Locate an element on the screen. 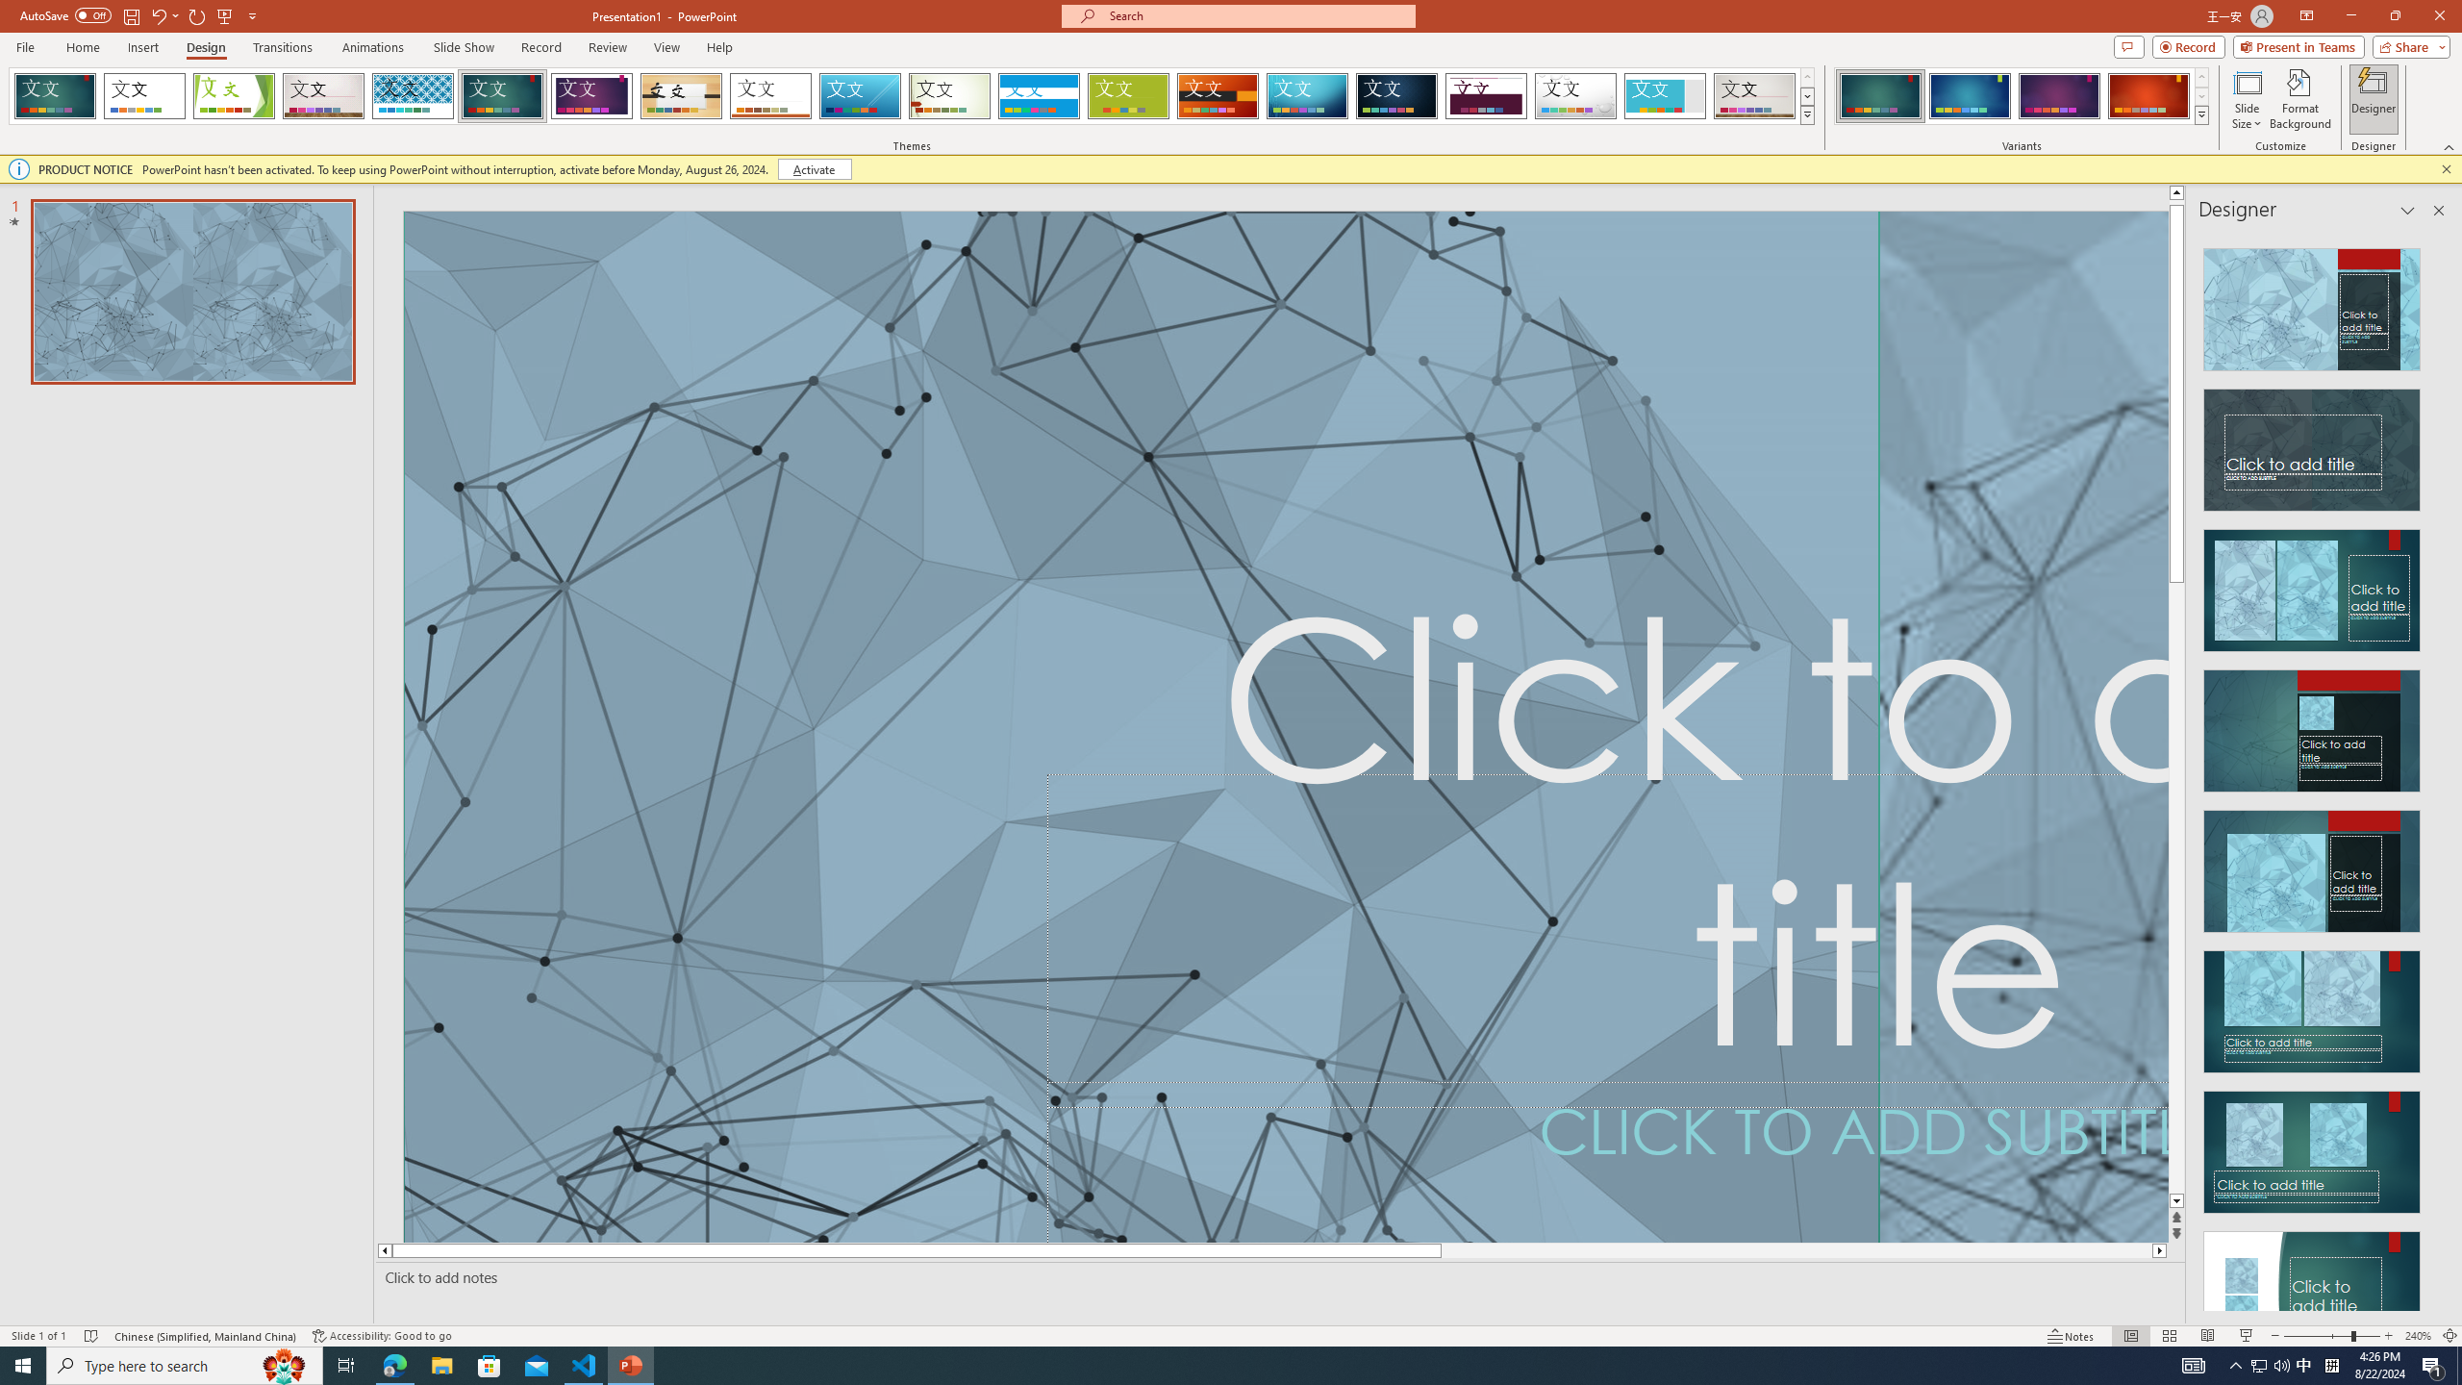  AutoSave is located at coordinates (65, 15).